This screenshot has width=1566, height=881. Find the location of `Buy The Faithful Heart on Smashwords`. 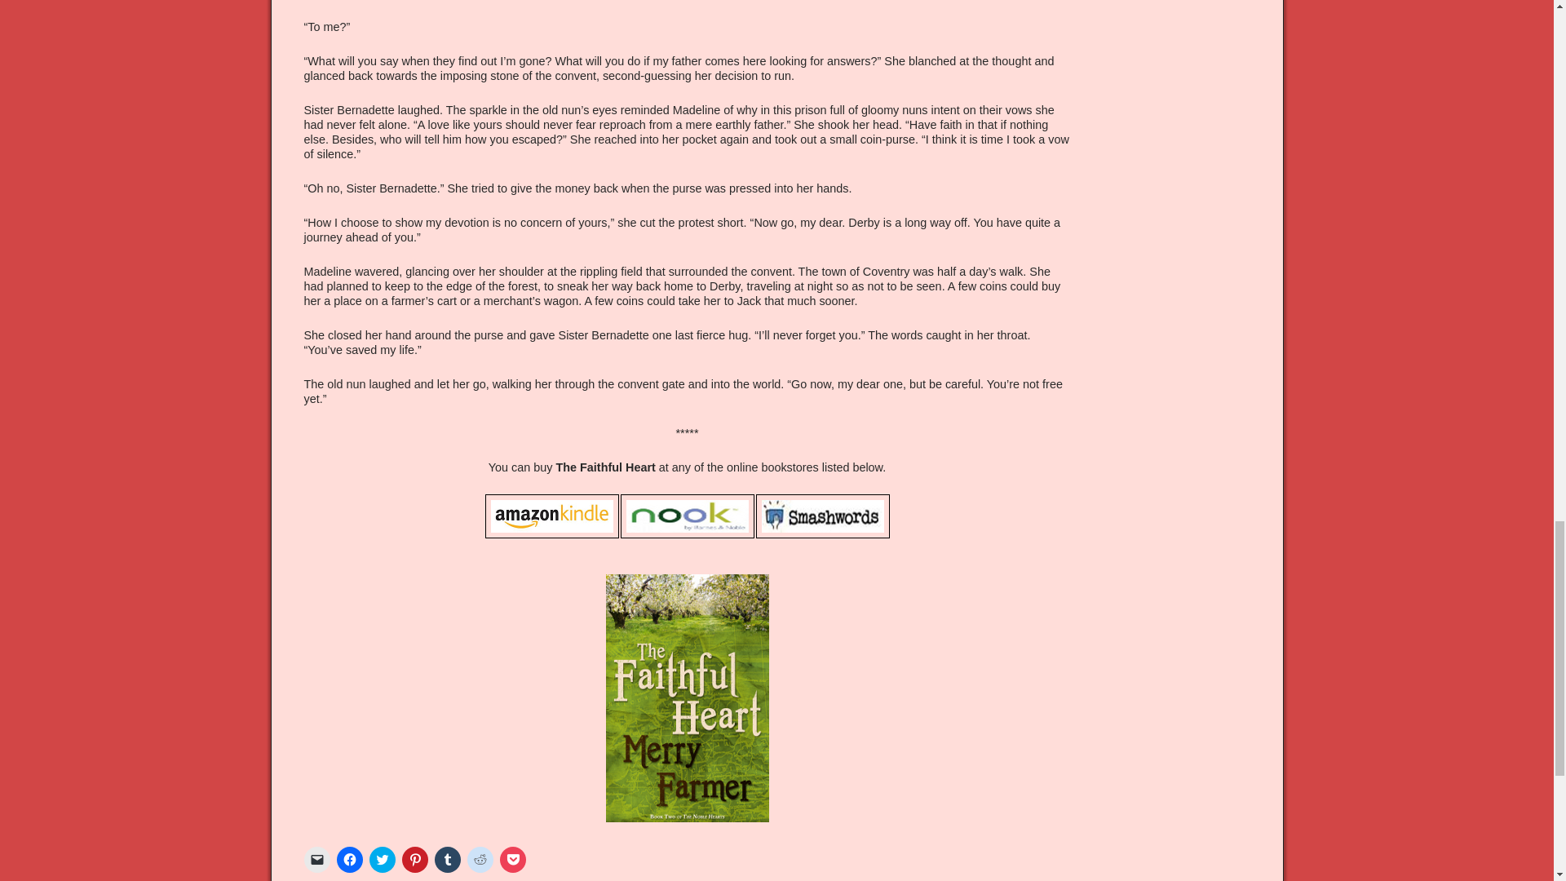

Buy The Faithful Heart on Smashwords is located at coordinates (822, 516).